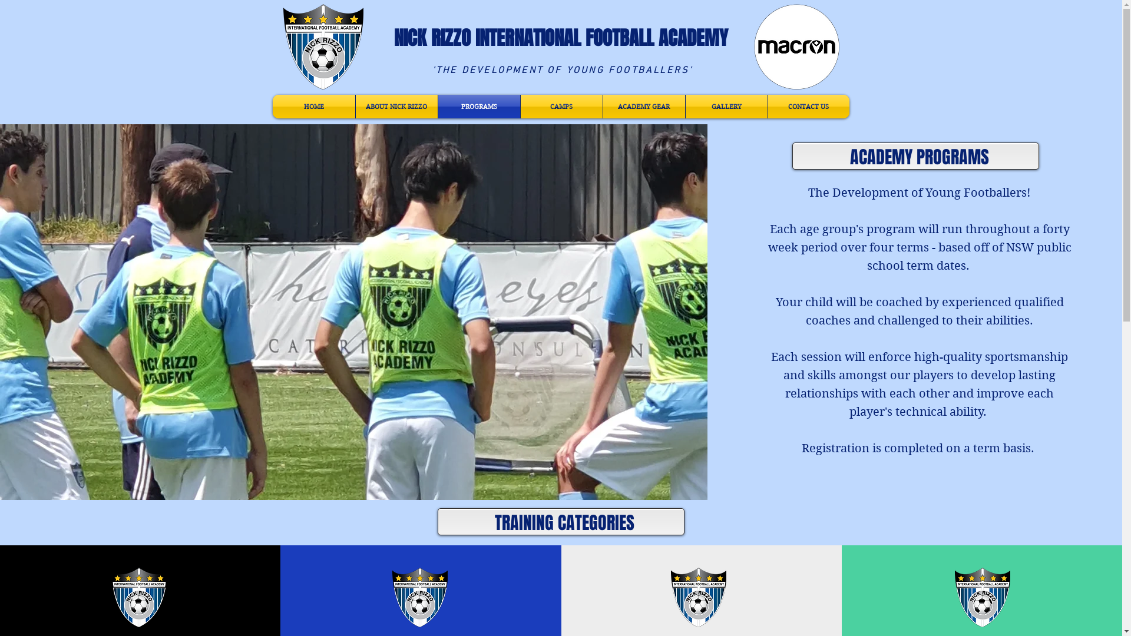 The image size is (1131, 636). Describe the element at coordinates (644, 107) in the screenshot. I see `ACADEMY GEAR` at that location.